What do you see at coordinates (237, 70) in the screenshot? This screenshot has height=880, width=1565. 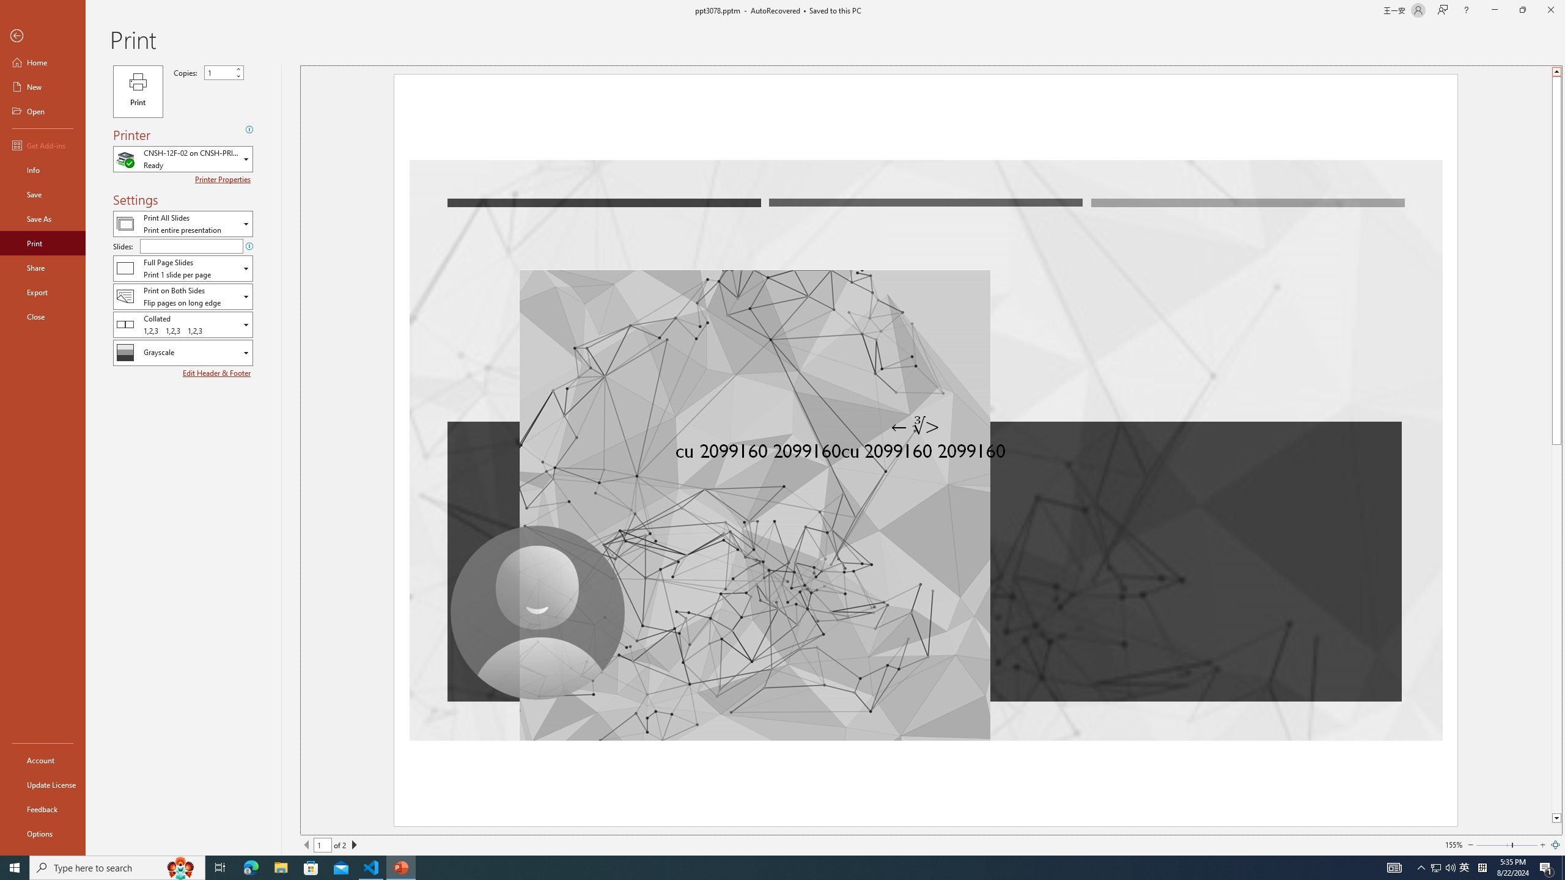 I see `More` at bounding box center [237, 70].